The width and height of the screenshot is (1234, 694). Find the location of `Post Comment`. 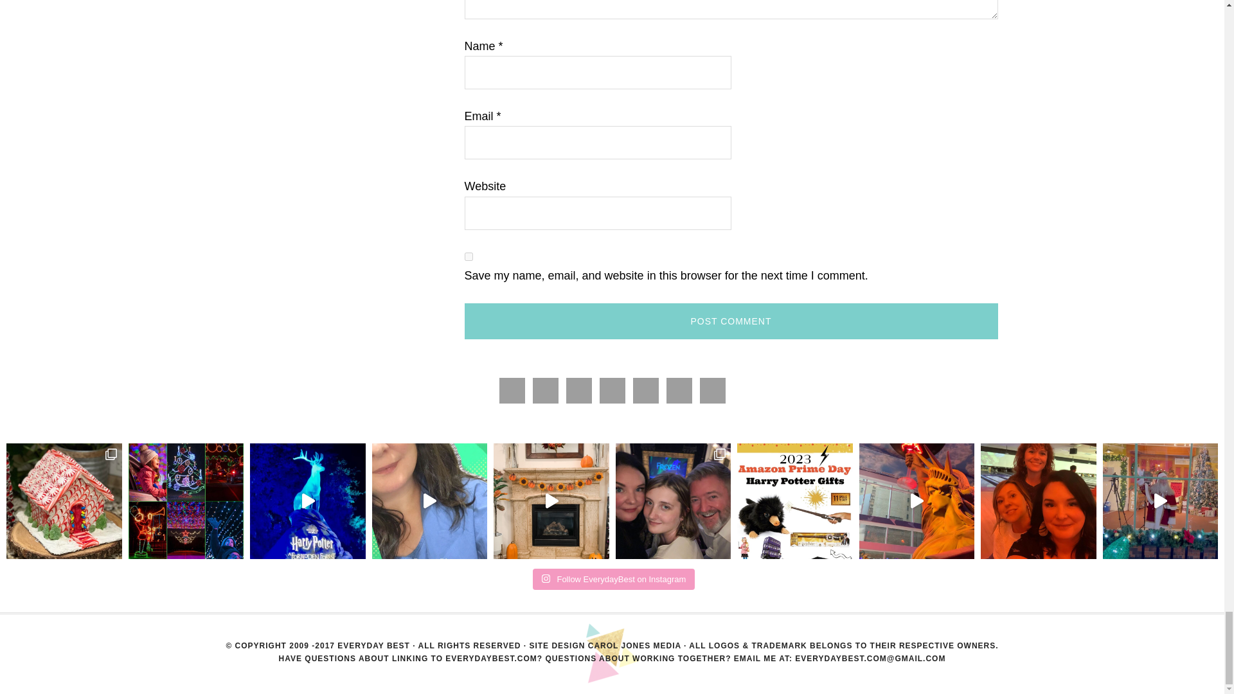

Post Comment is located at coordinates (730, 321).